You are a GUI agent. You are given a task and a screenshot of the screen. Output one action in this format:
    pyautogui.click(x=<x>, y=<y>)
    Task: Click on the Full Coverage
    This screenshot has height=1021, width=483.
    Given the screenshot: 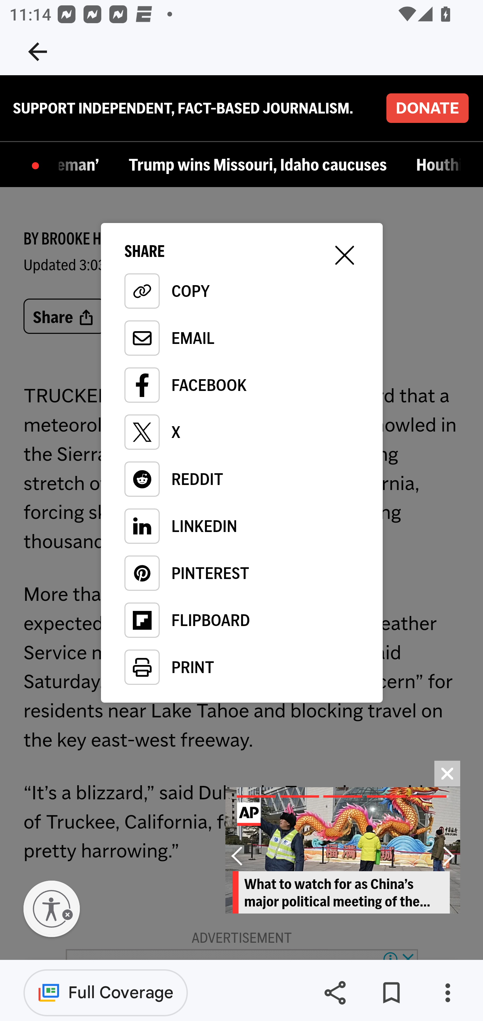 What is the action you would take?
    pyautogui.click(x=106, y=992)
    